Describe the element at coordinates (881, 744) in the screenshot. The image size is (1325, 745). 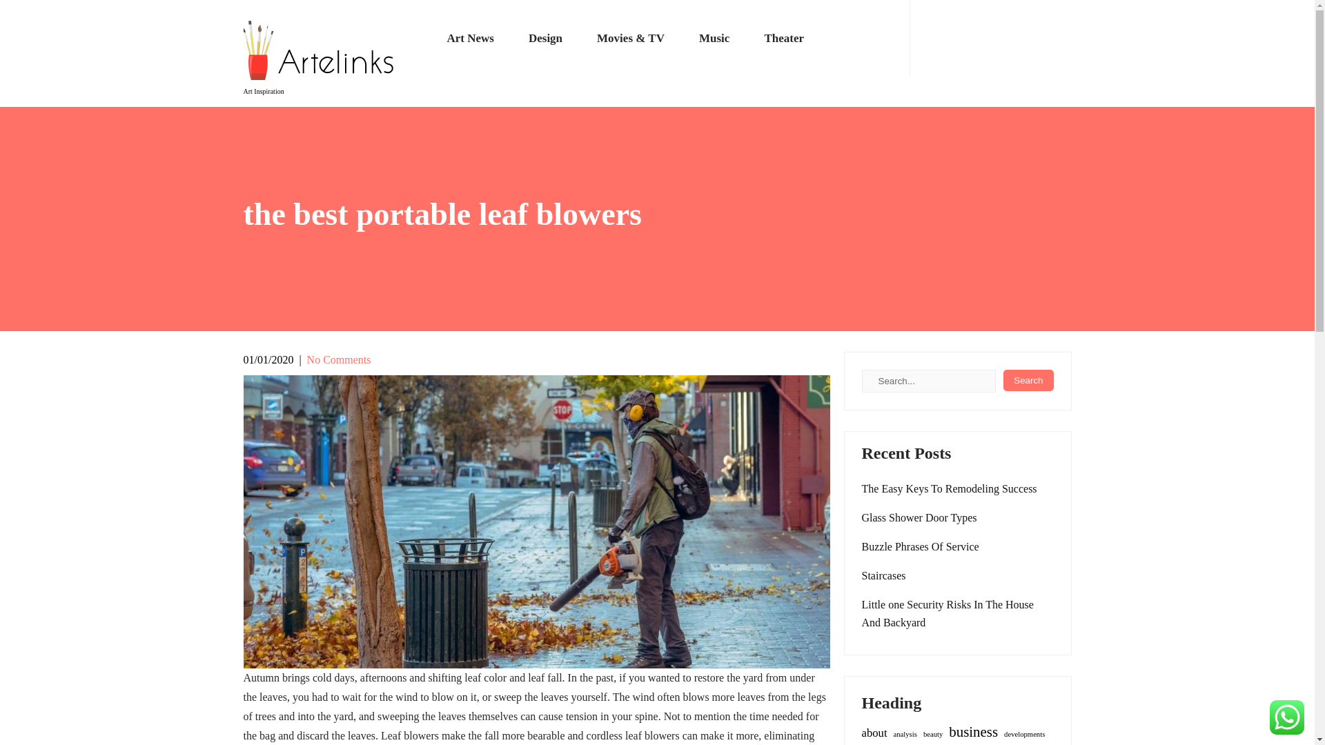
I see `estate` at that location.